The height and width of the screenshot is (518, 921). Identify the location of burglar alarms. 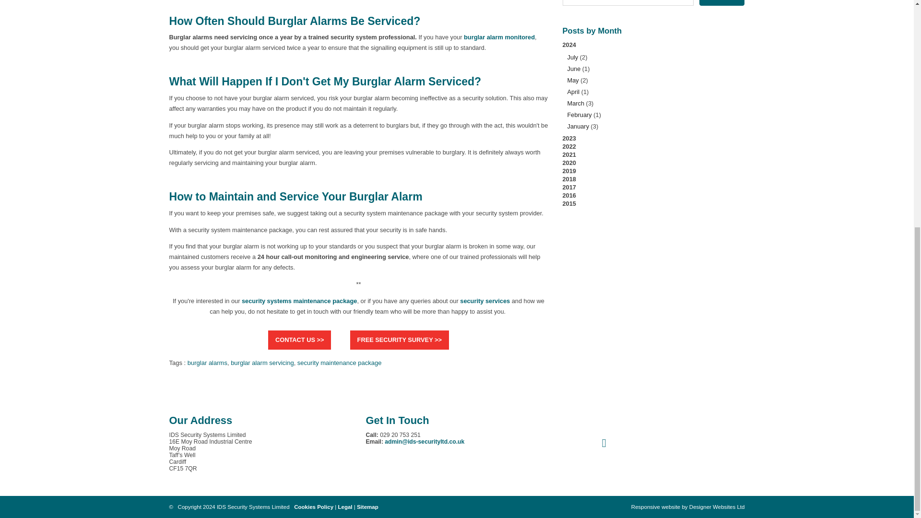
(207, 363).